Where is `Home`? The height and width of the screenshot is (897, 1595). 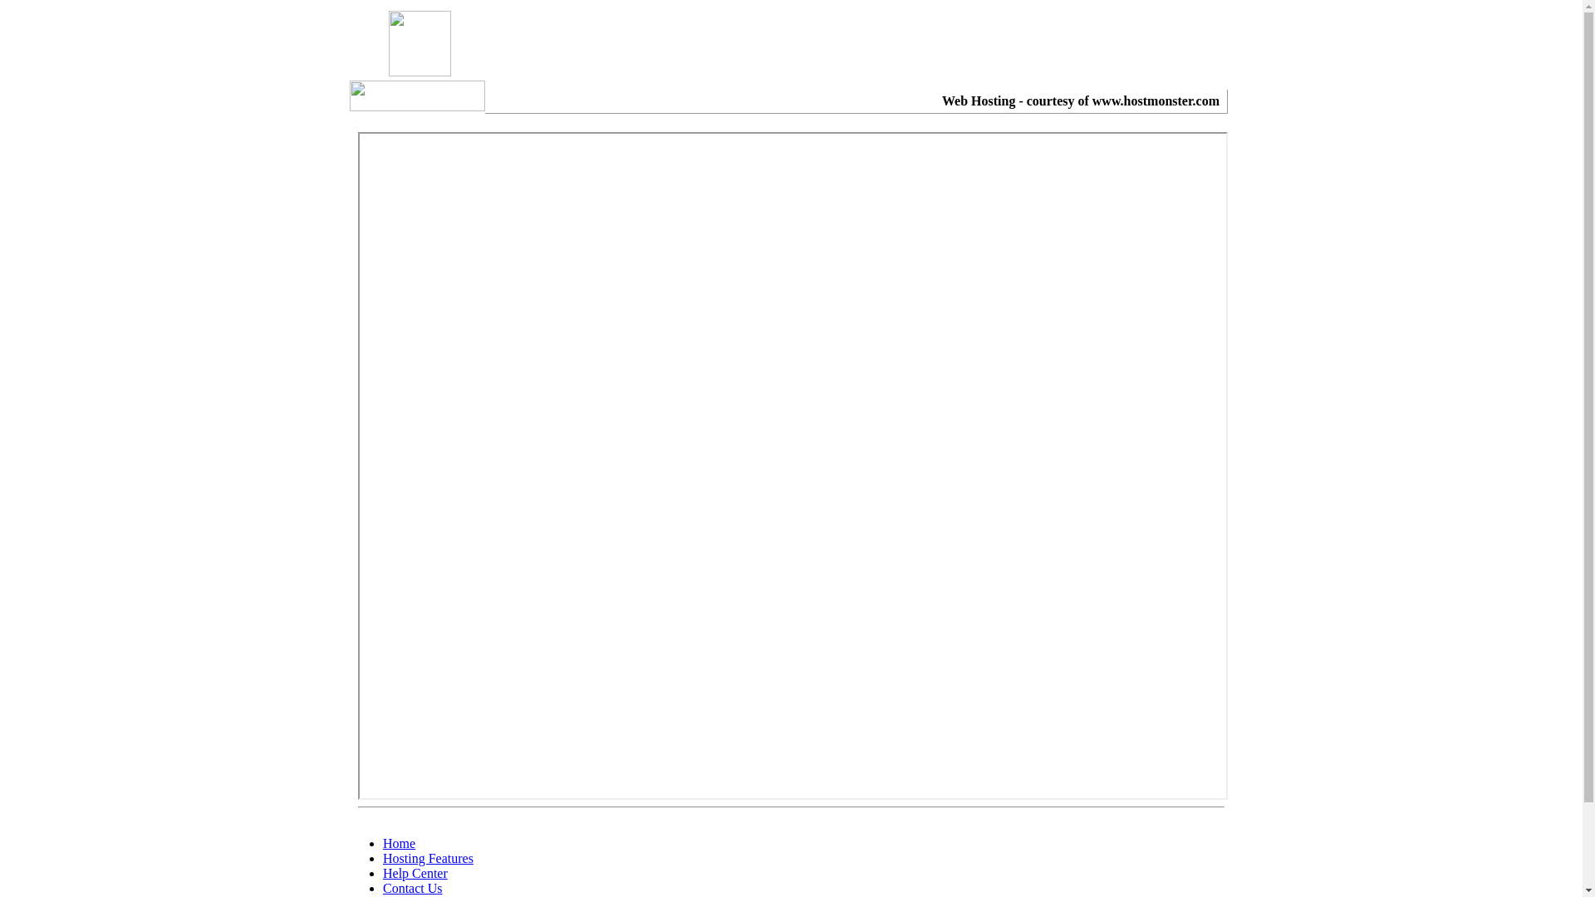 Home is located at coordinates (399, 844).